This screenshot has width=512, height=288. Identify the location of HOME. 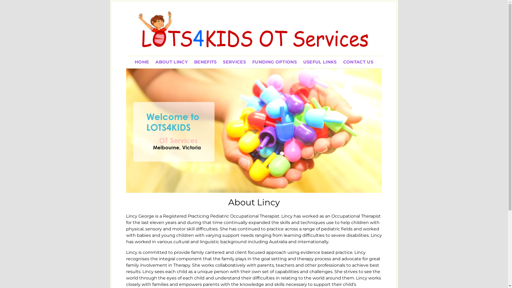
(142, 62).